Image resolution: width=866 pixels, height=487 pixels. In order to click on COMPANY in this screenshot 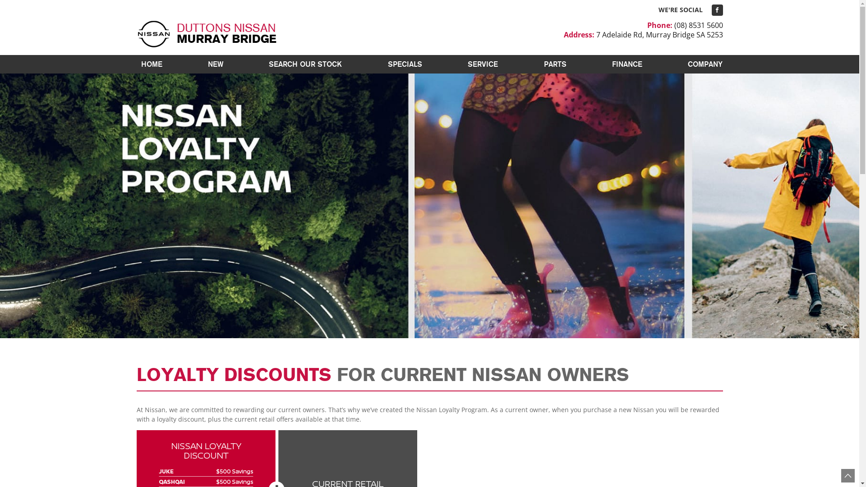, I will do `click(703, 64)`.